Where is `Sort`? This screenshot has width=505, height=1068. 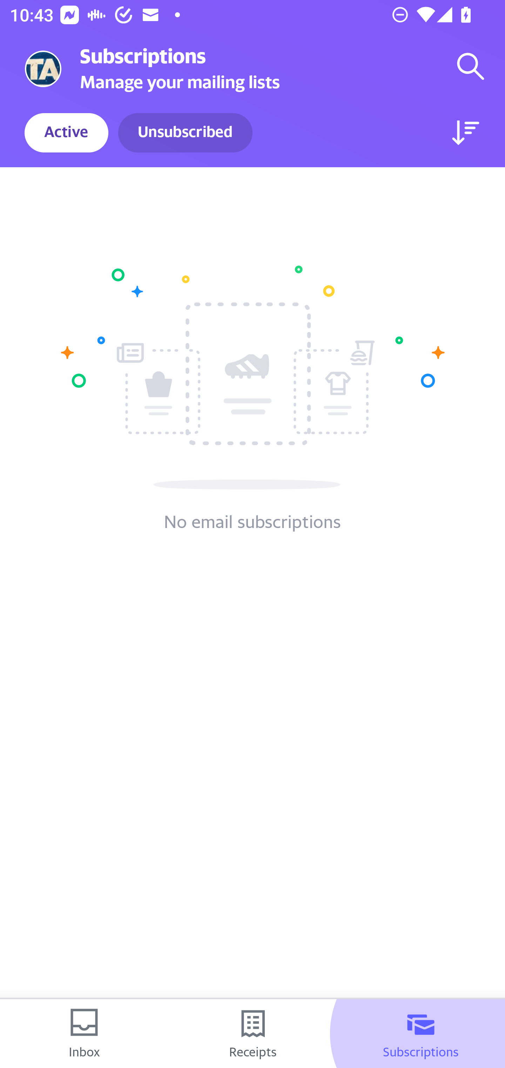
Sort is located at coordinates (466, 133).